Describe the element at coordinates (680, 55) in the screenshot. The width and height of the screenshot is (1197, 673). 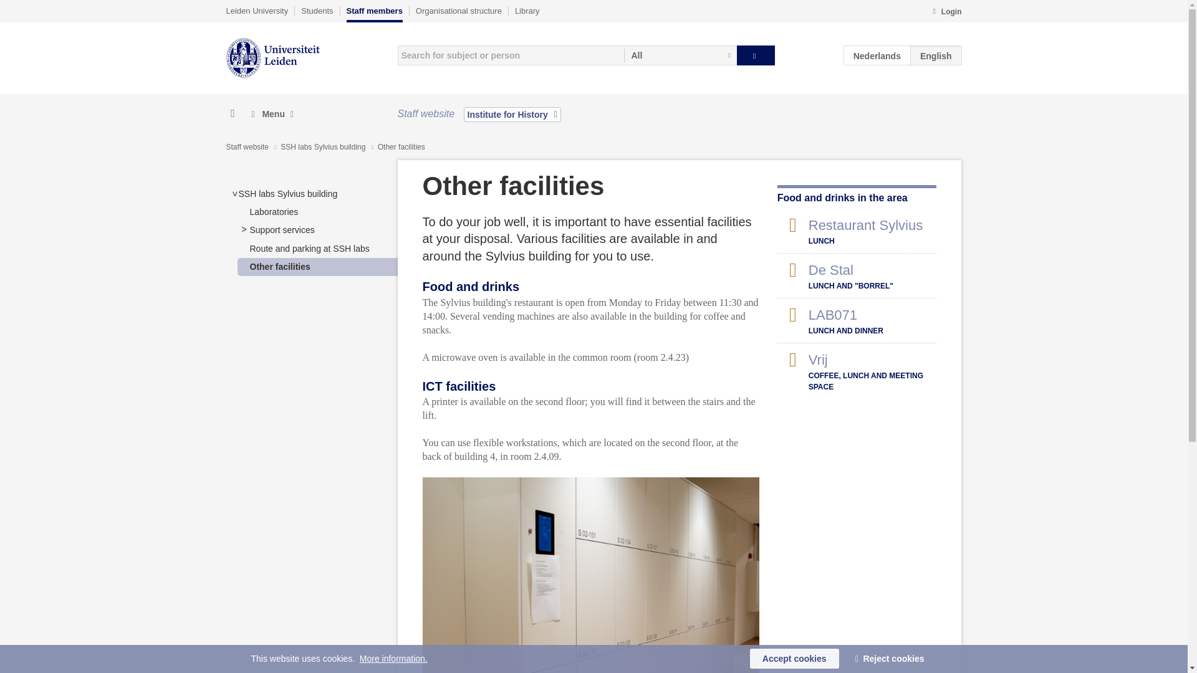
I see `All` at that location.